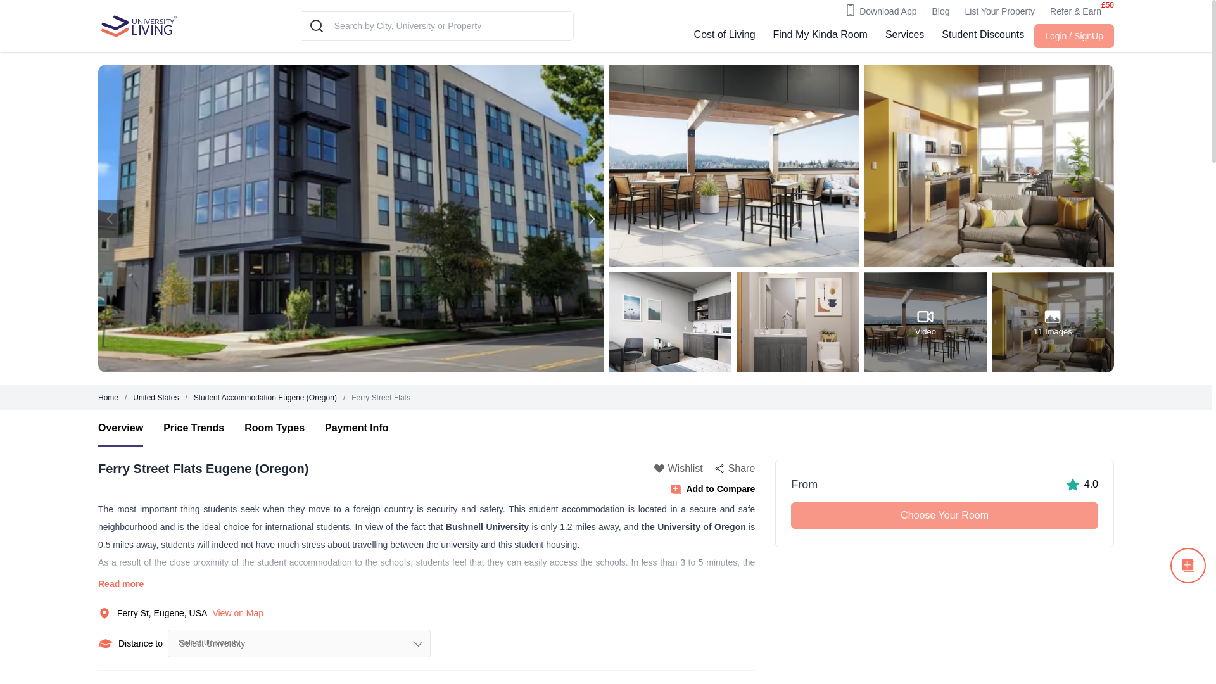 The width and height of the screenshot is (1216, 684). Describe the element at coordinates (821, 36) in the screenshot. I see `Find My Kinda Room` at that location.